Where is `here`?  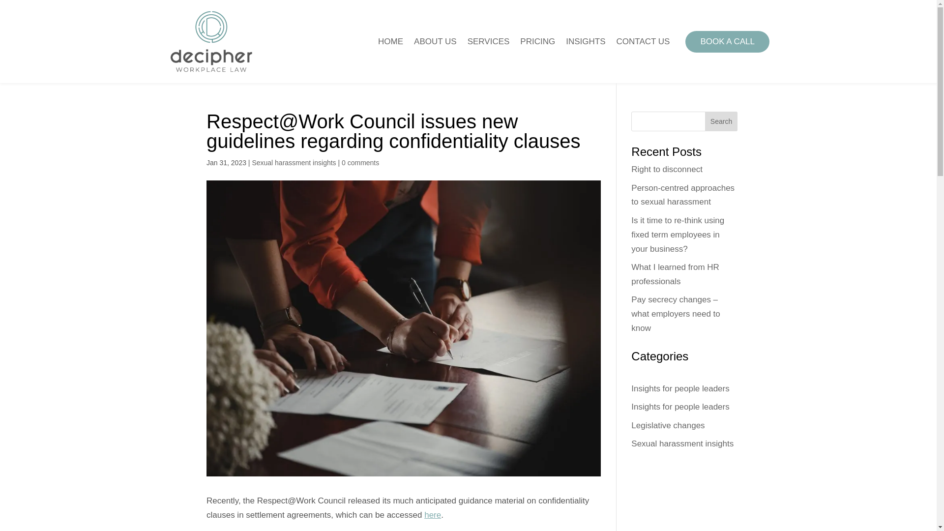
here is located at coordinates (432, 515).